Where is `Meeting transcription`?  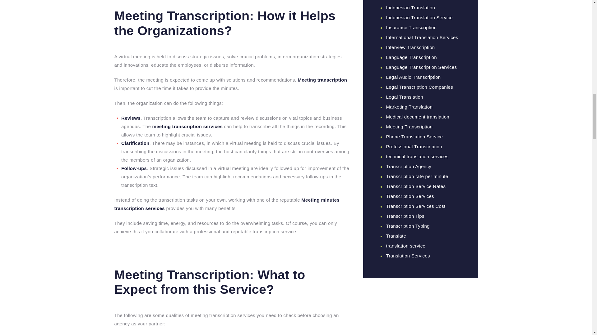 Meeting transcription is located at coordinates (322, 80).